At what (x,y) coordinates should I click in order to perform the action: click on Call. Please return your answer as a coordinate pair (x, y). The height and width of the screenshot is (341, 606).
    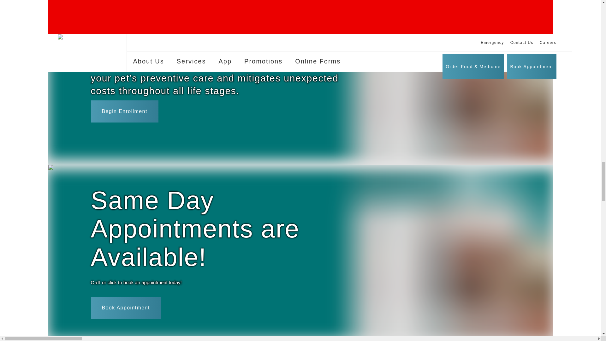
    Looking at the image, I should click on (96, 295).